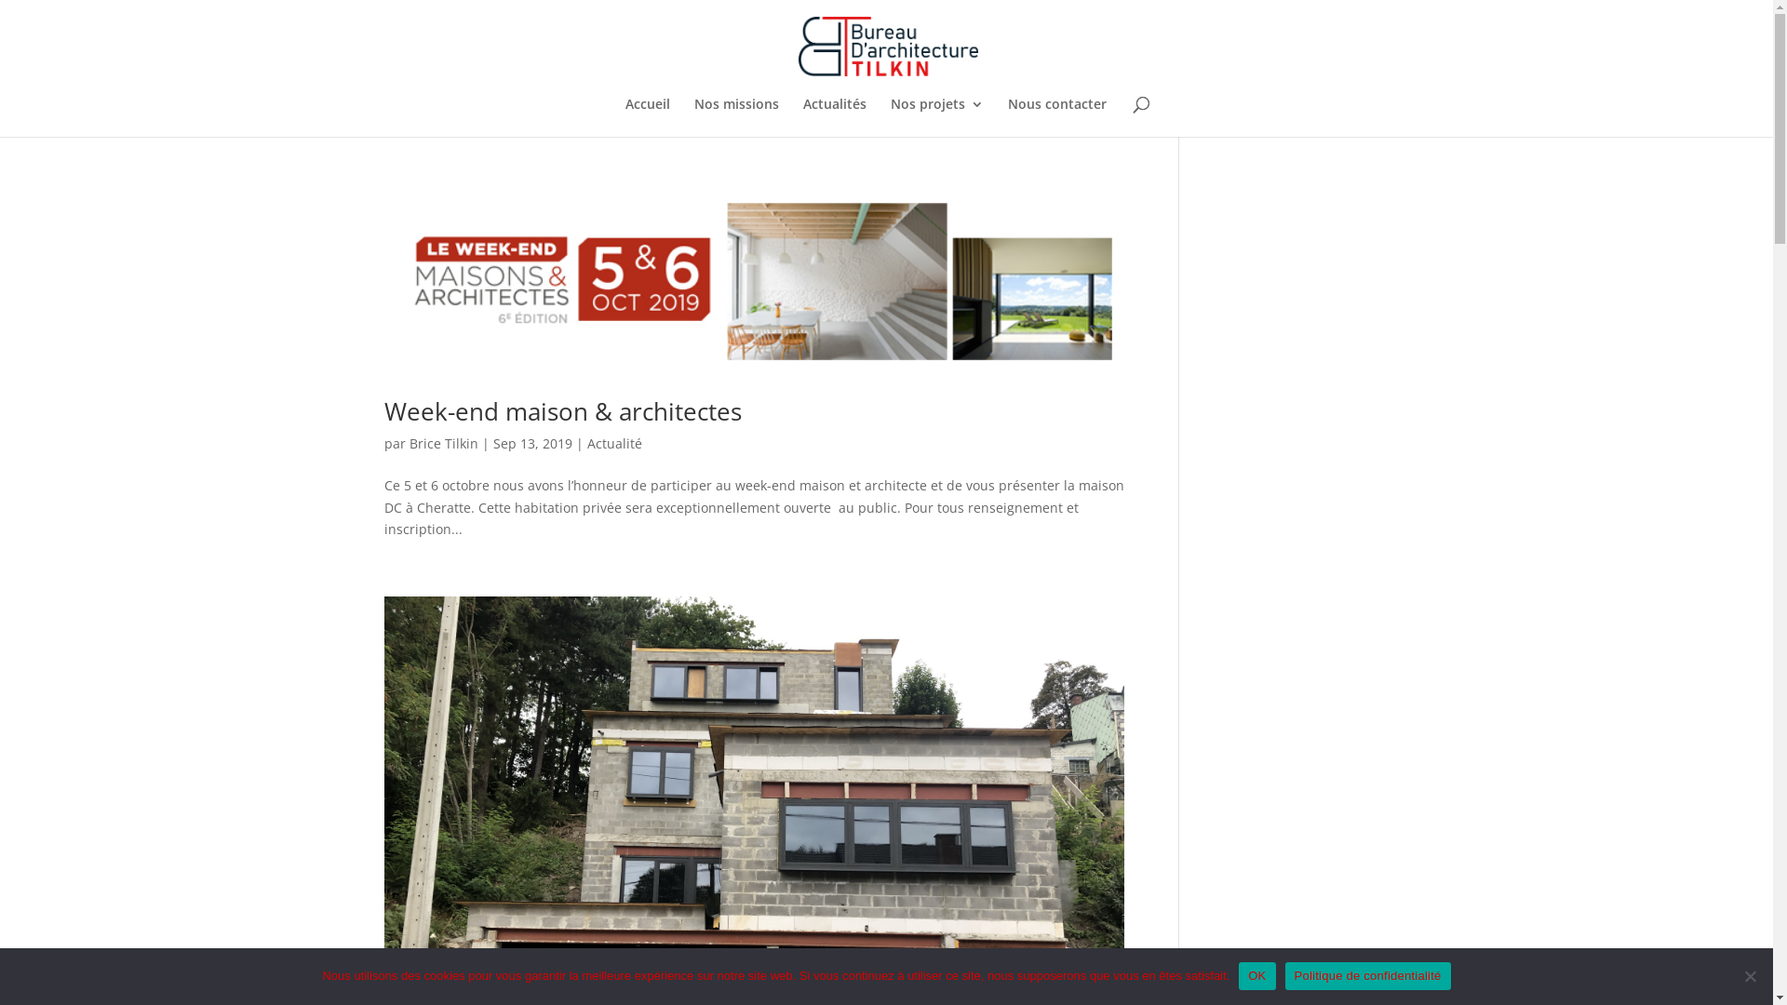 This screenshot has width=1787, height=1005. I want to click on Accueil, so click(648, 117).